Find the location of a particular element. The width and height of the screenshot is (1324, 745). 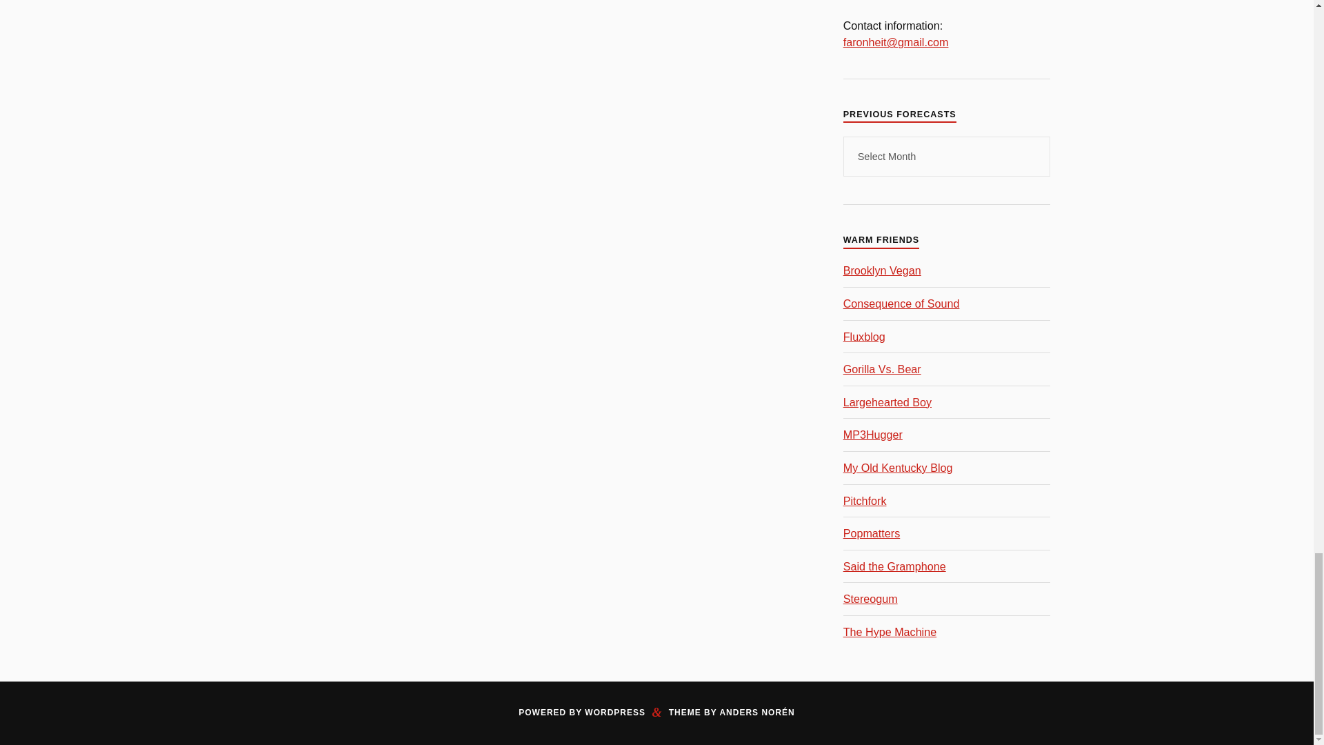

Consequence of Sound is located at coordinates (902, 304).